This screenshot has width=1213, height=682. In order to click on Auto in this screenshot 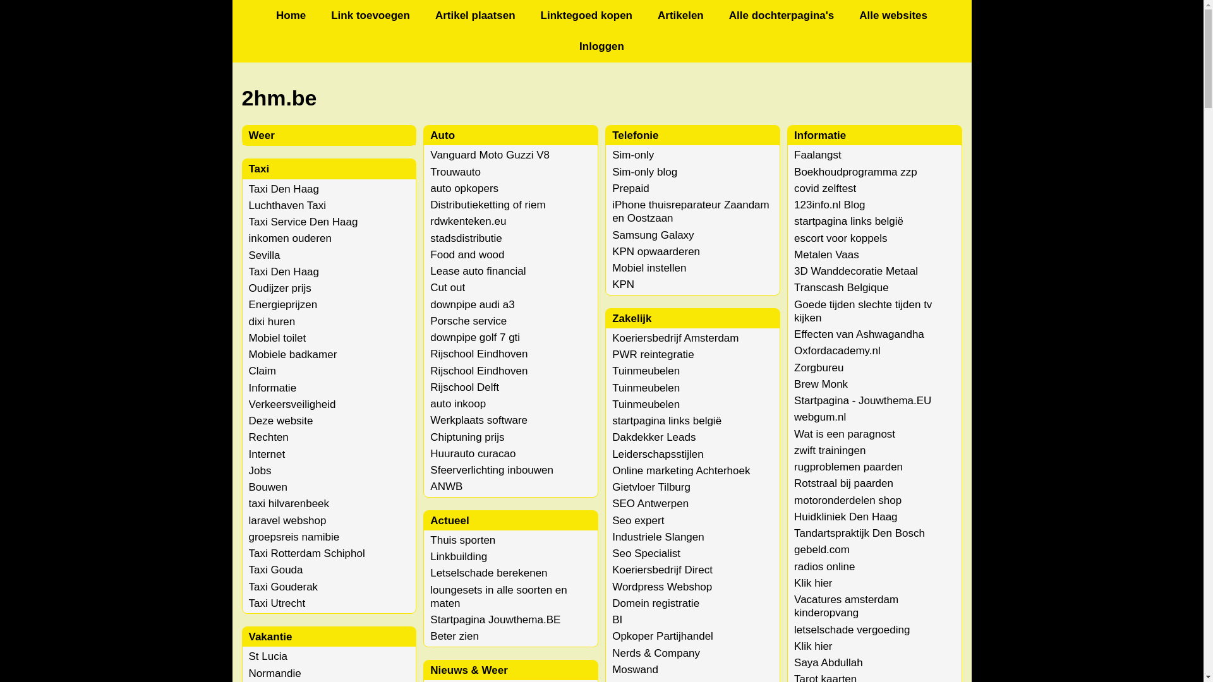, I will do `click(442, 135)`.